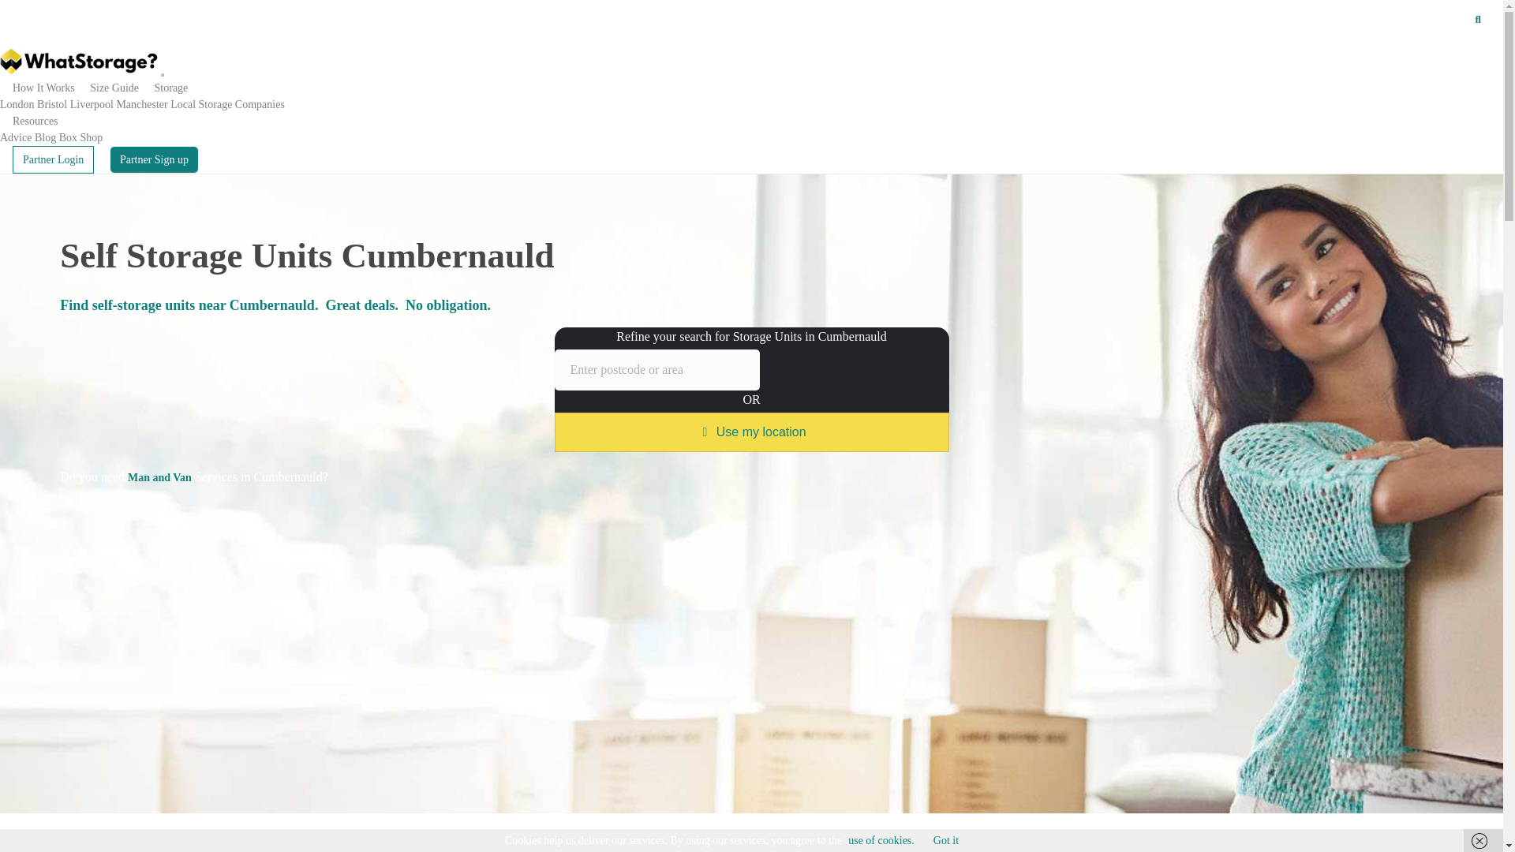 The height and width of the screenshot is (852, 1515). Describe the element at coordinates (159, 478) in the screenshot. I see `Man and Van` at that location.